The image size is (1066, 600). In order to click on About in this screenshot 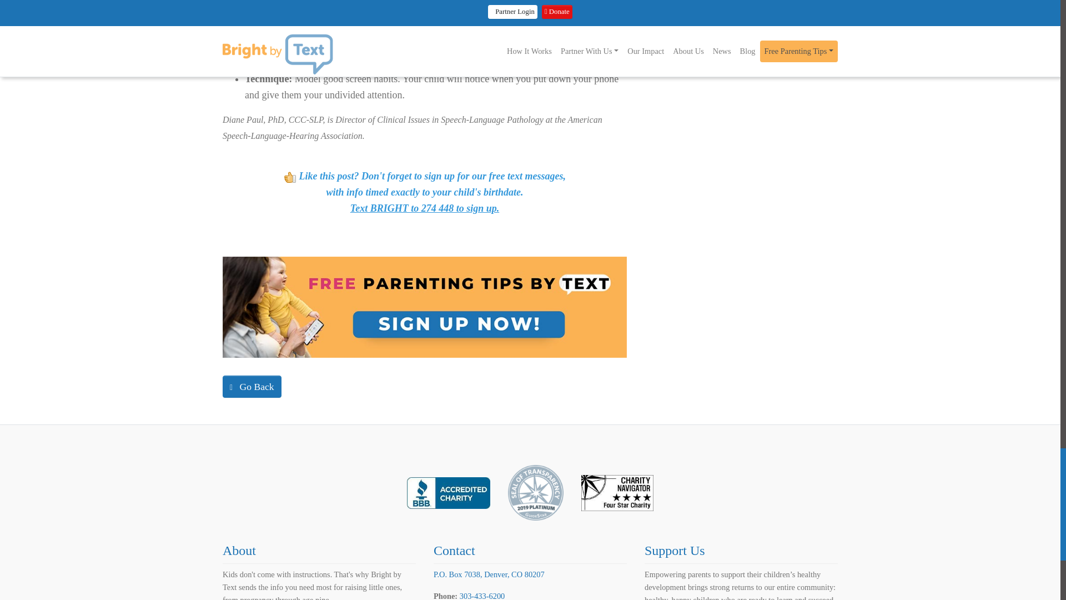, I will do `click(239, 551)`.